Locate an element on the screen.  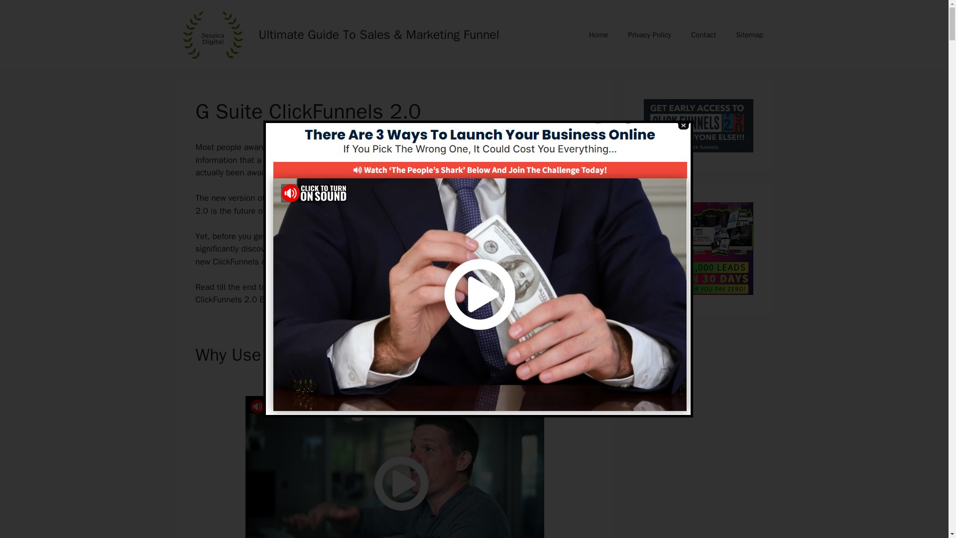
Home is located at coordinates (598, 35).